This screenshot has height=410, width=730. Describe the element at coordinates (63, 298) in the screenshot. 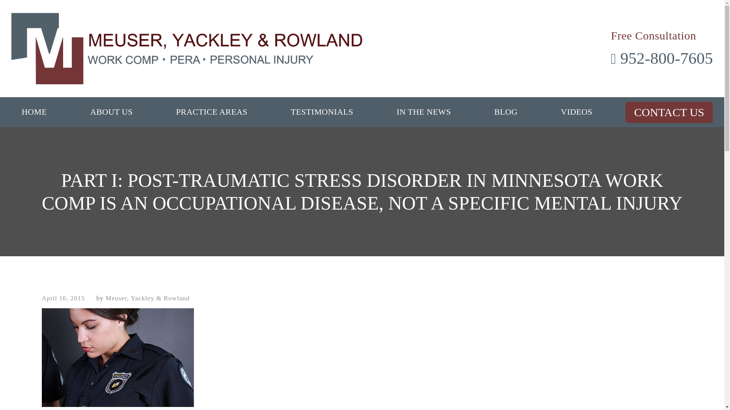

I see `April 16, 2015` at that location.